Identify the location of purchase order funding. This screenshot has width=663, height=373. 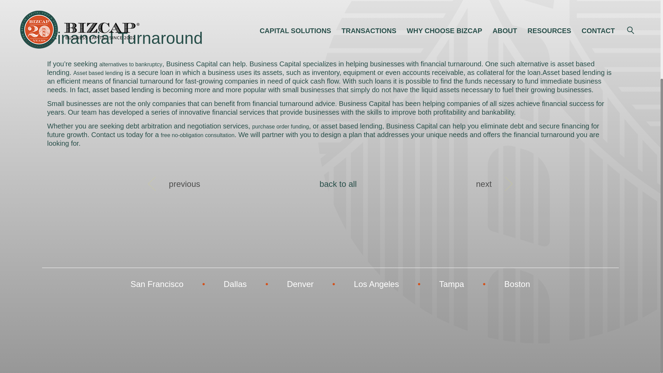
(280, 126).